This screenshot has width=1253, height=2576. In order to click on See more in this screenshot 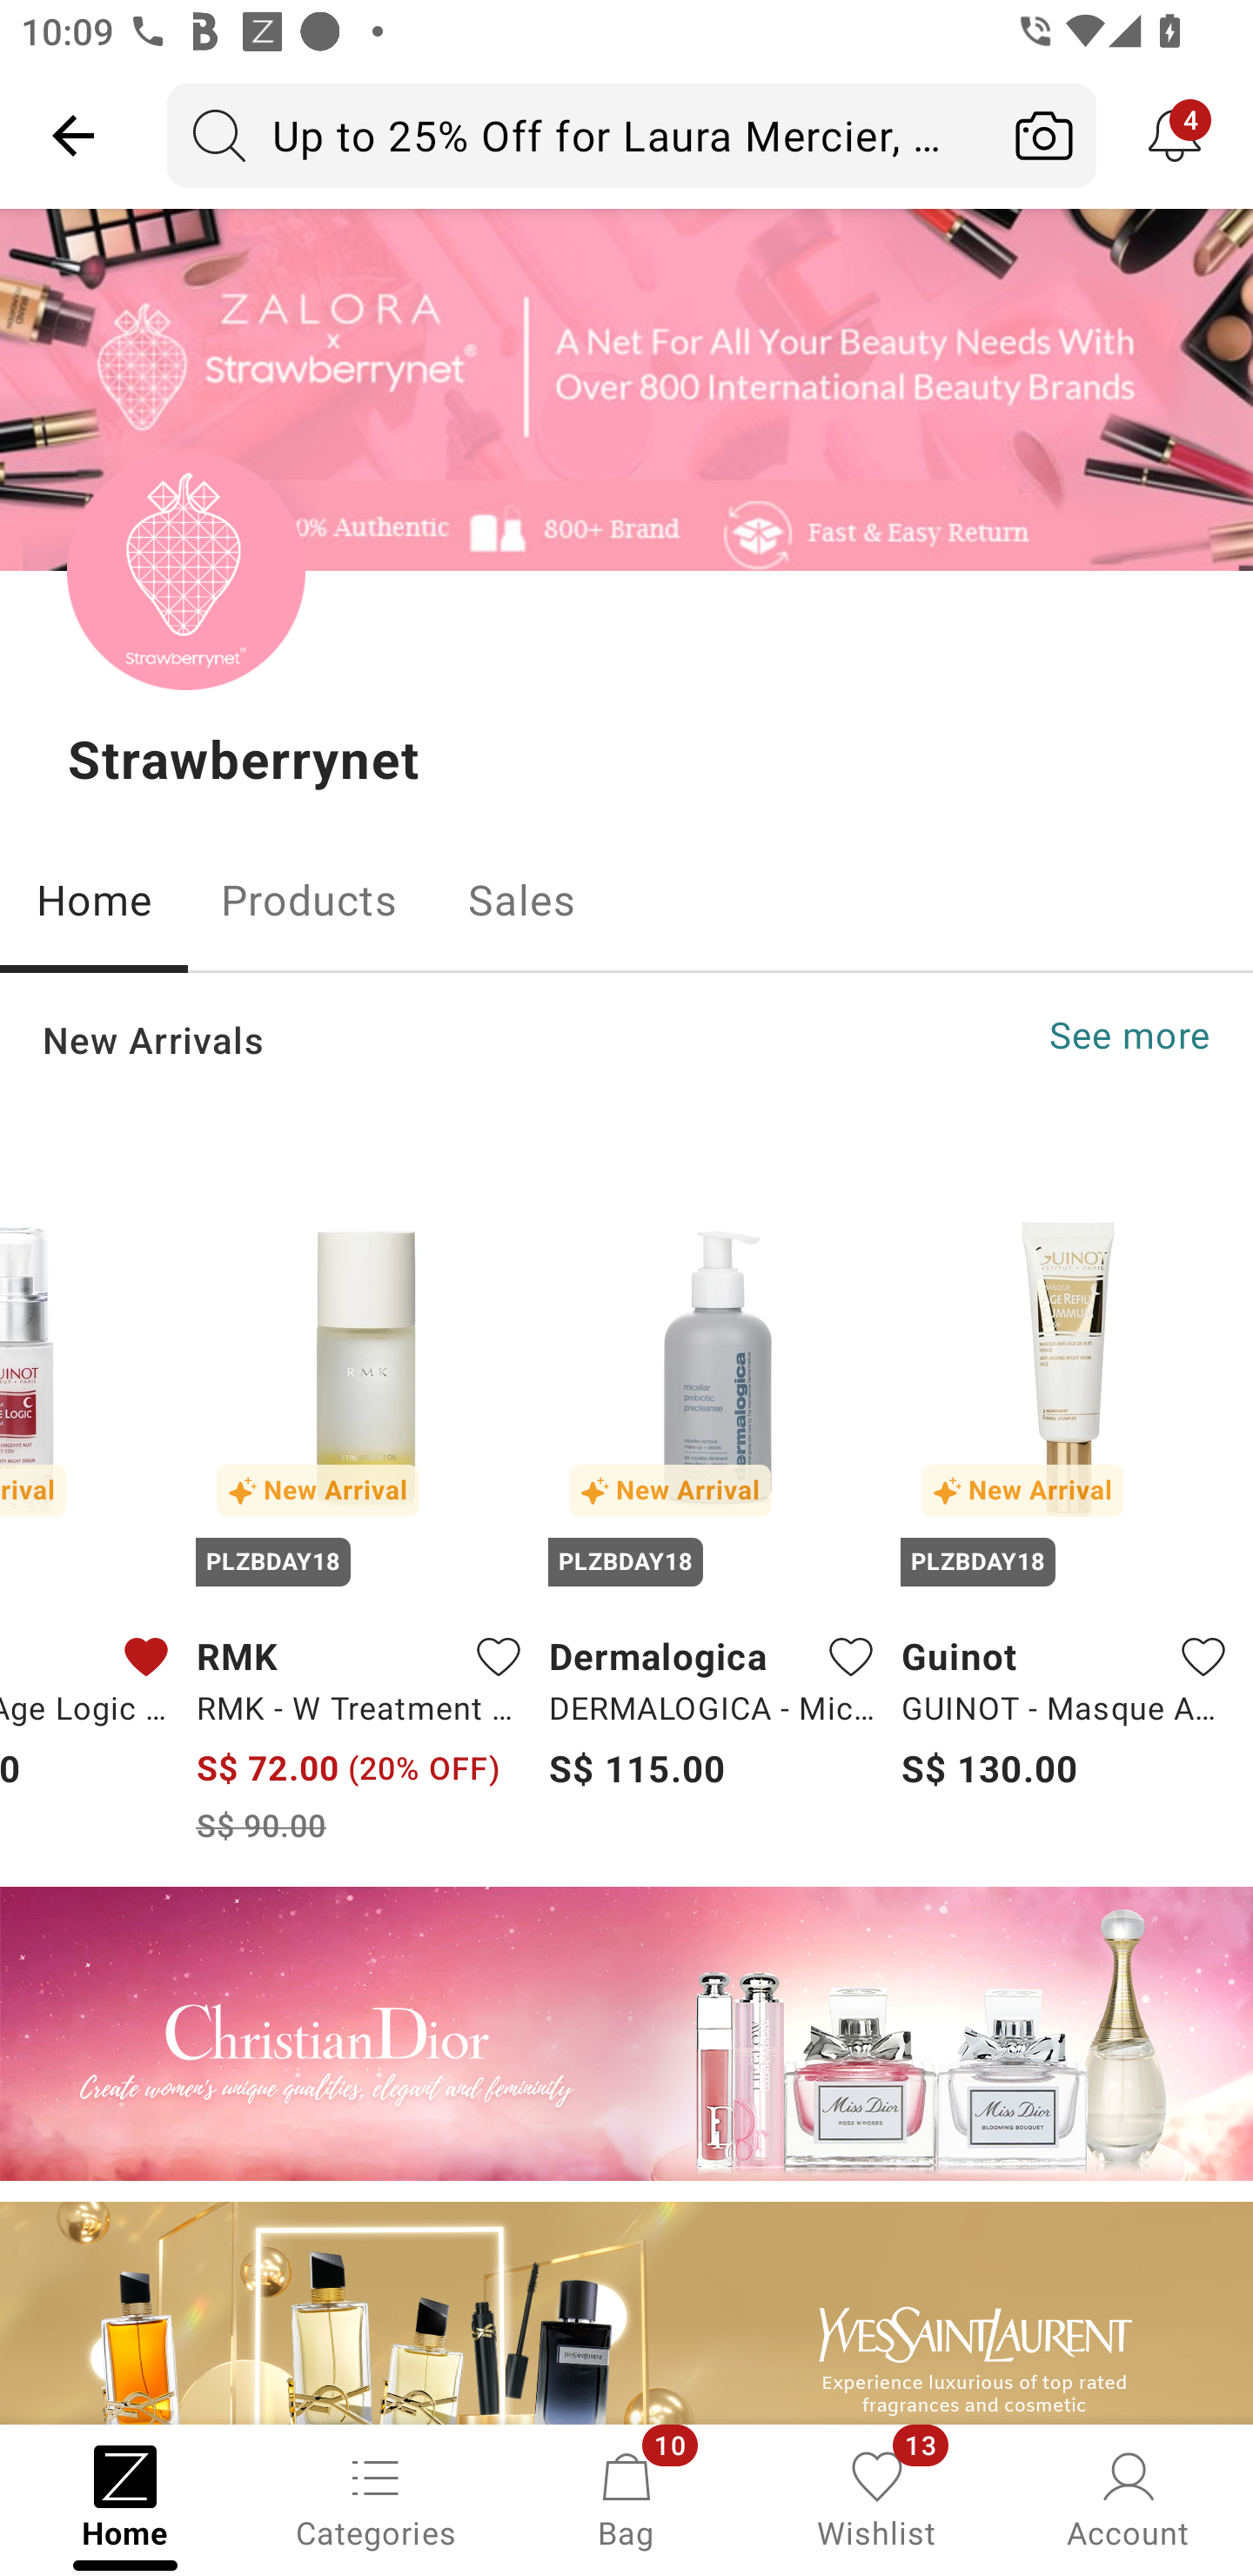, I will do `click(1129, 1036)`.